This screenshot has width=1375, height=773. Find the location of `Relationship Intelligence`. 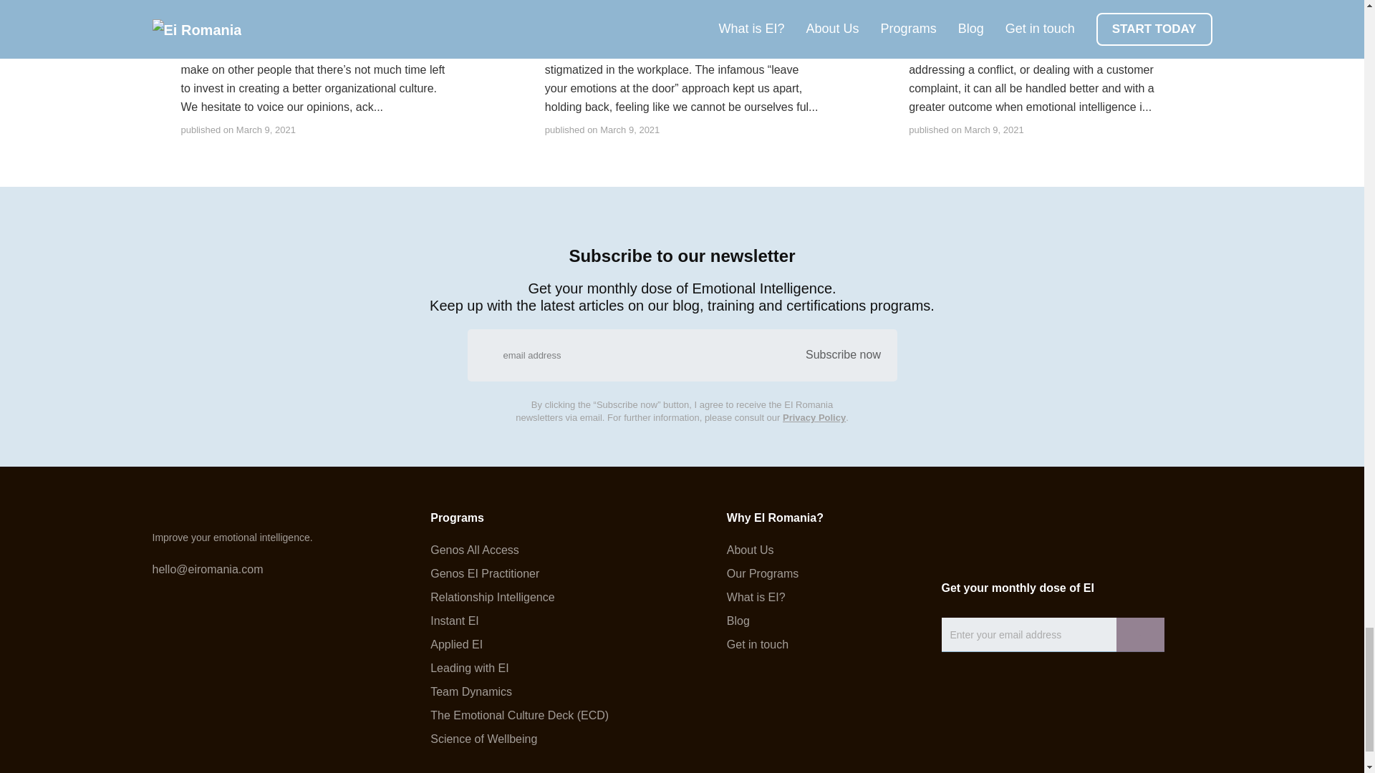

Relationship Intelligence is located at coordinates (519, 598).